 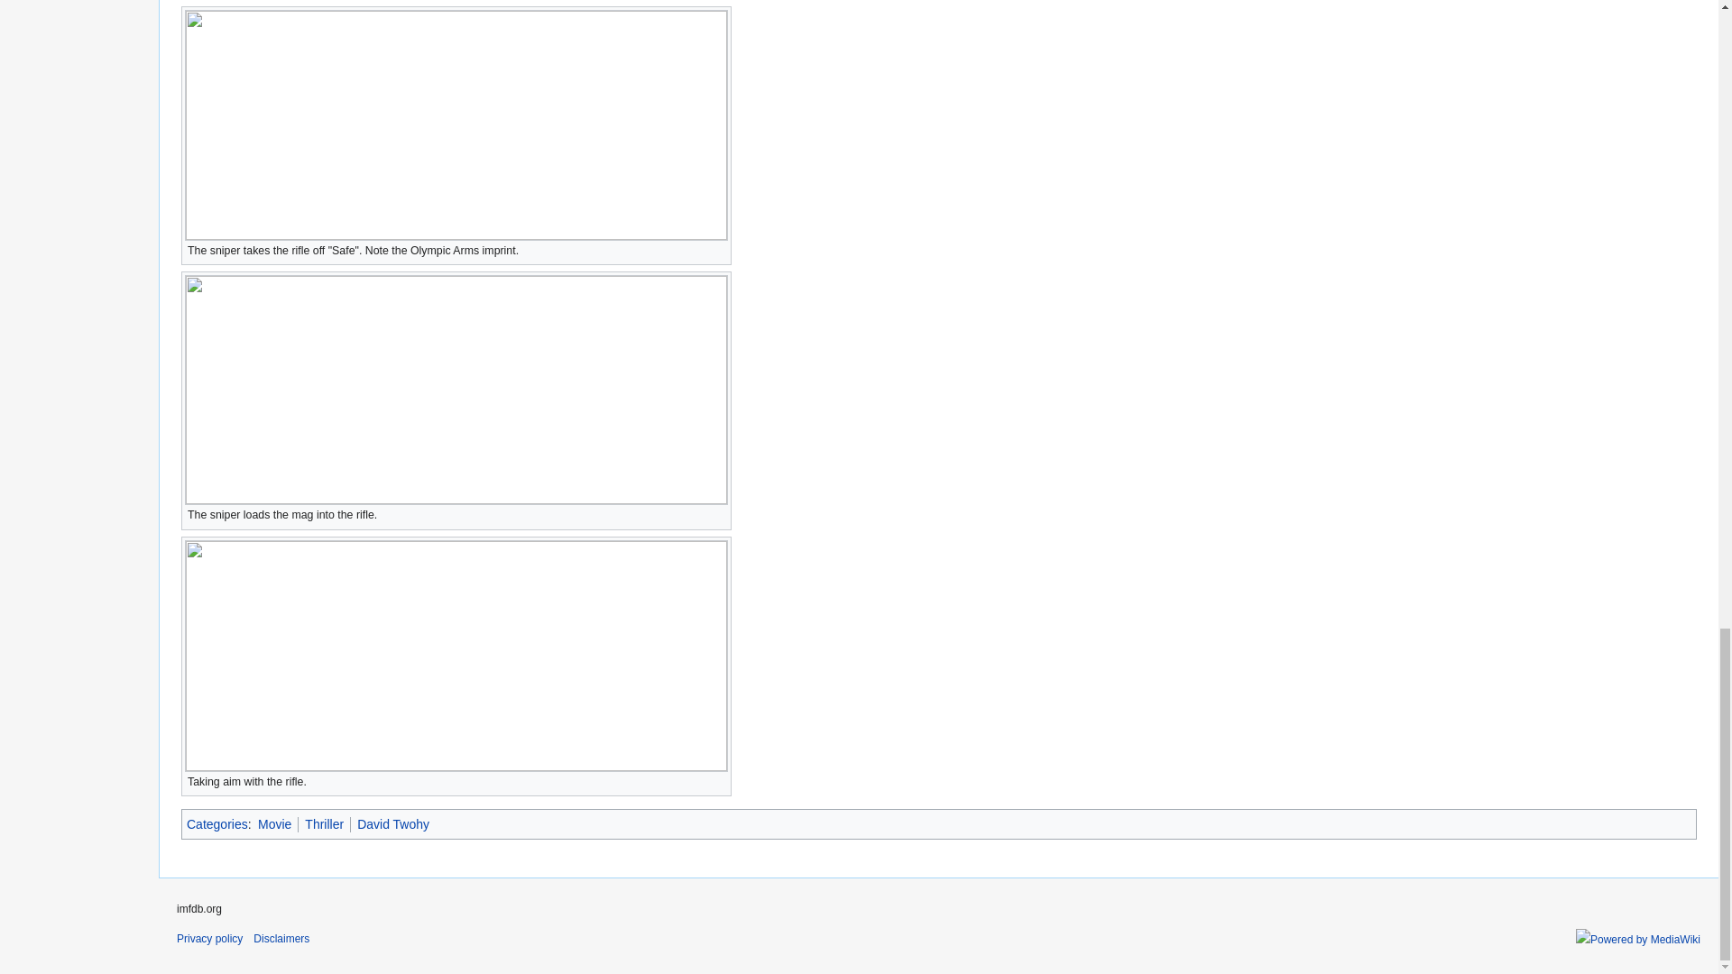 What do you see at coordinates (393, 824) in the screenshot?
I see `Category:David Twohy` at bounding box center [393, 824].